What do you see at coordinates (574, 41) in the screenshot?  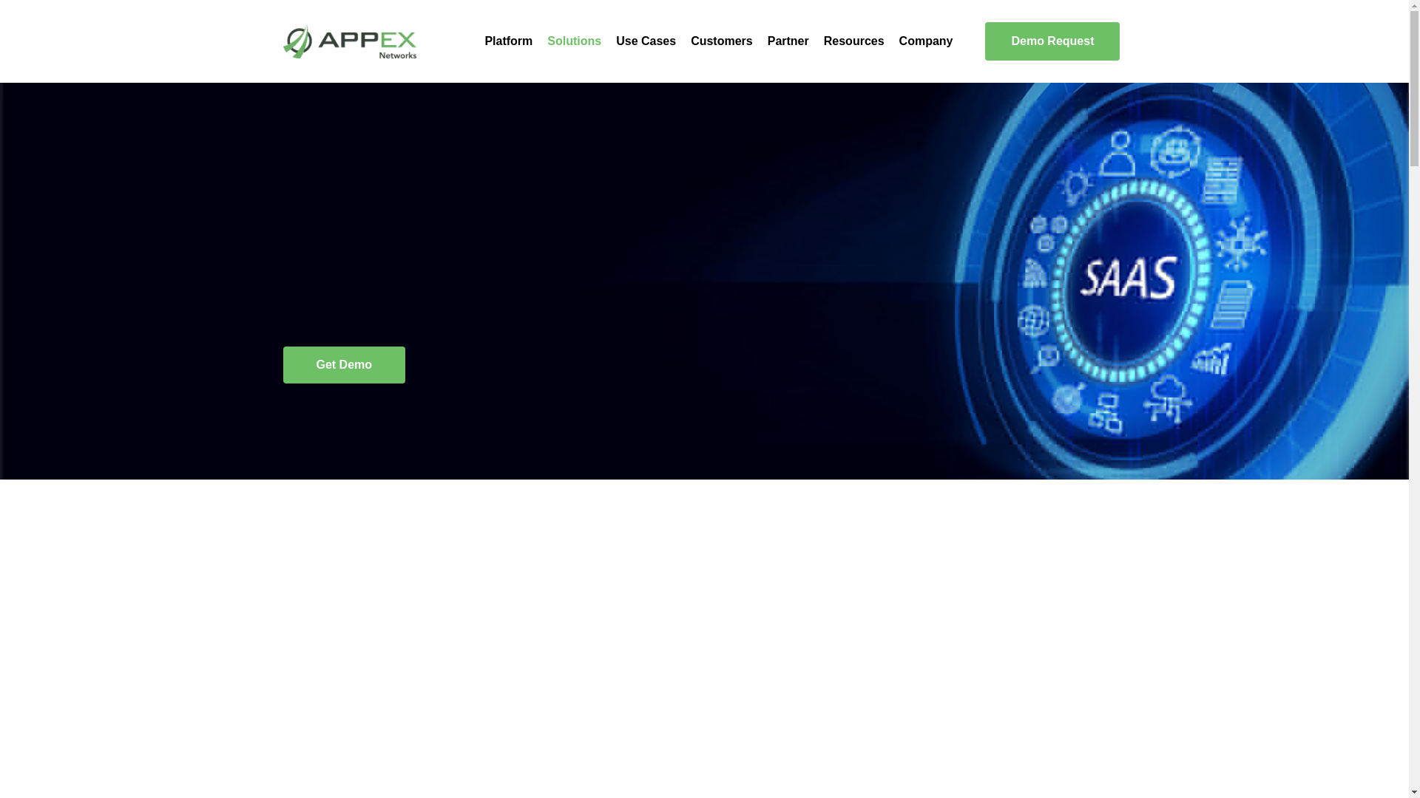 I see `Solutions` at bounding box center [574, 41].